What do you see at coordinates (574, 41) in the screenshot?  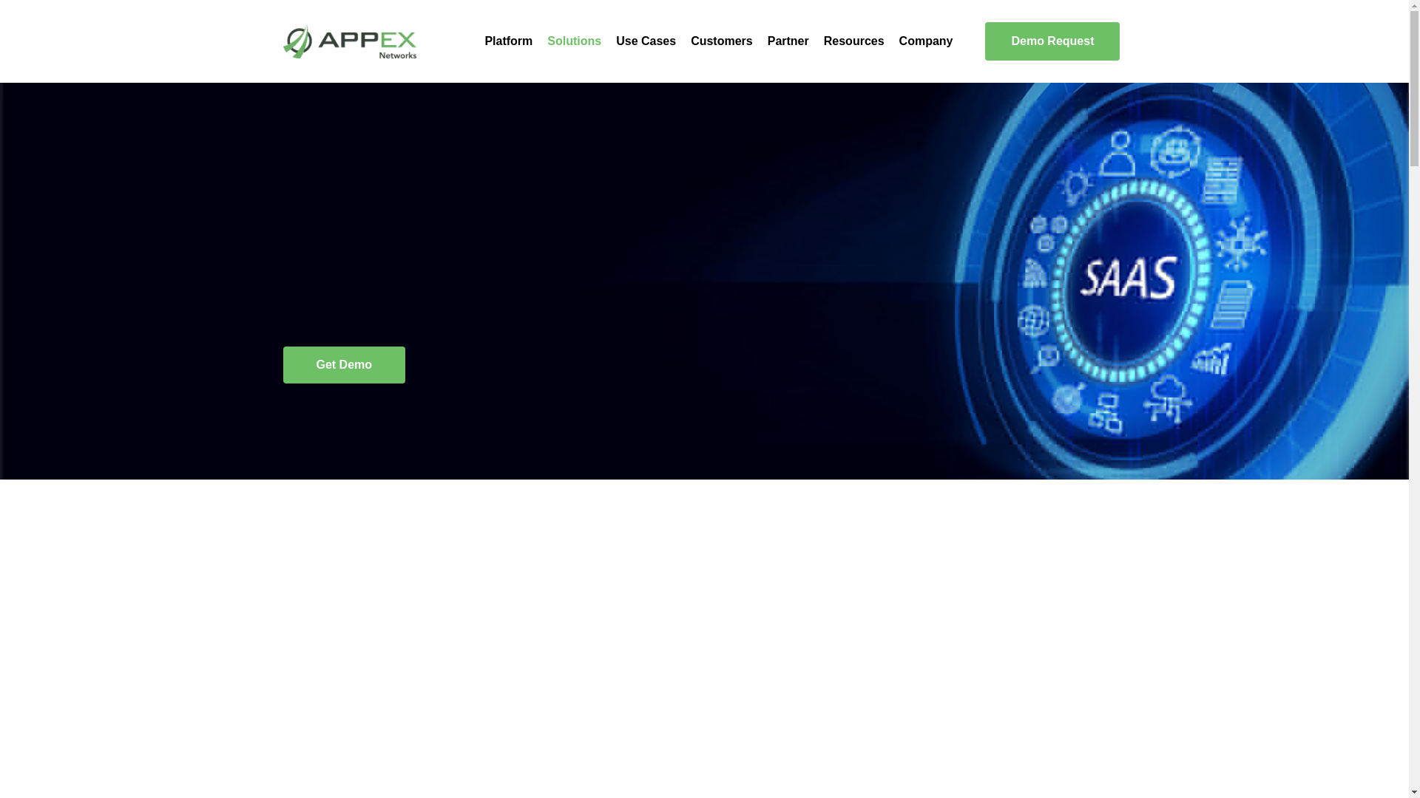 I see `Solutions` at bounding box center [574, 41].